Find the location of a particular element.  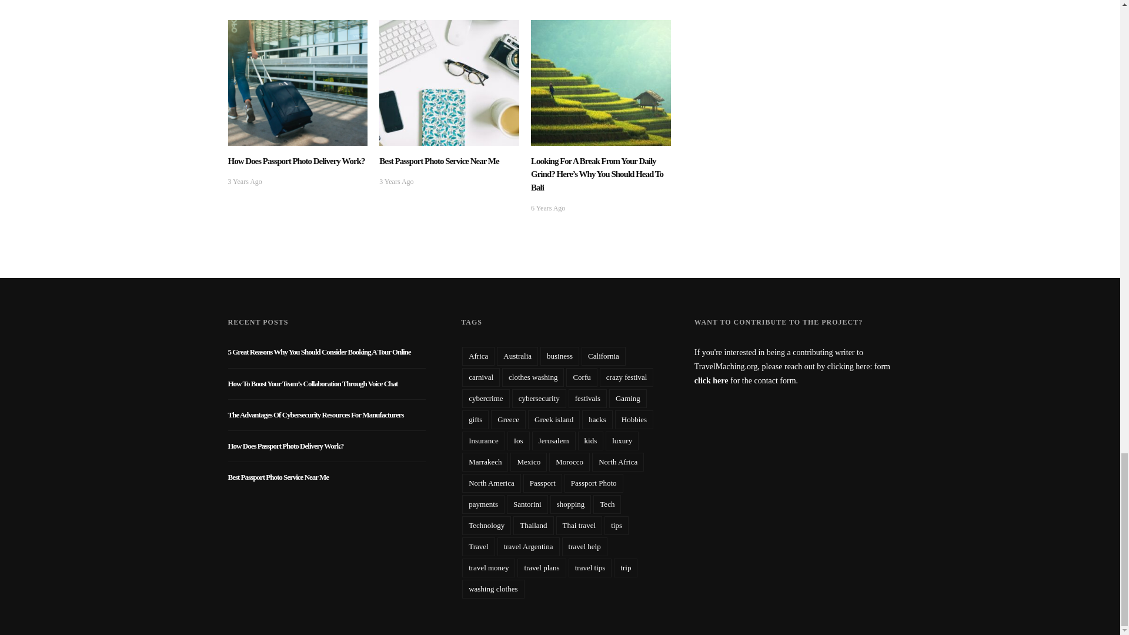

How Does Passport Photo Delivery Work? is located at coordinates (298, 81).